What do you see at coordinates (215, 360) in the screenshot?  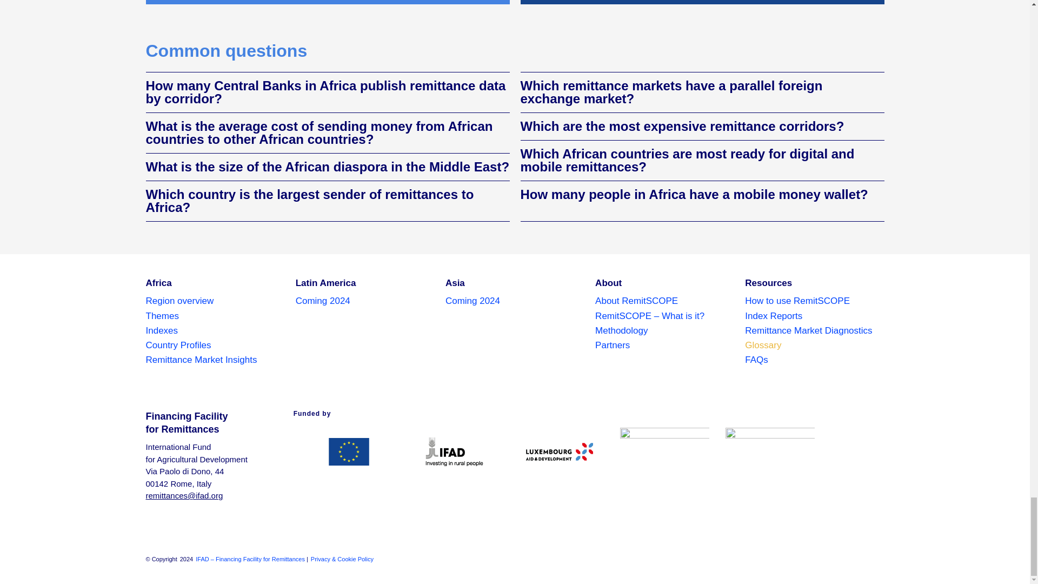 I see `Remittance Market Insights` at bounding box center [215, 360].